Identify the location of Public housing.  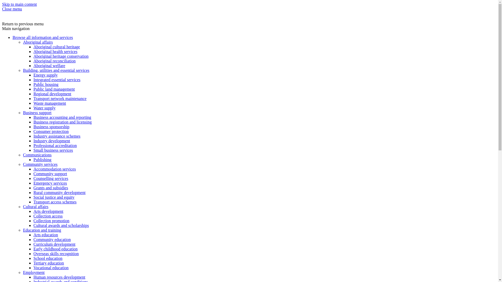
(46, 85).